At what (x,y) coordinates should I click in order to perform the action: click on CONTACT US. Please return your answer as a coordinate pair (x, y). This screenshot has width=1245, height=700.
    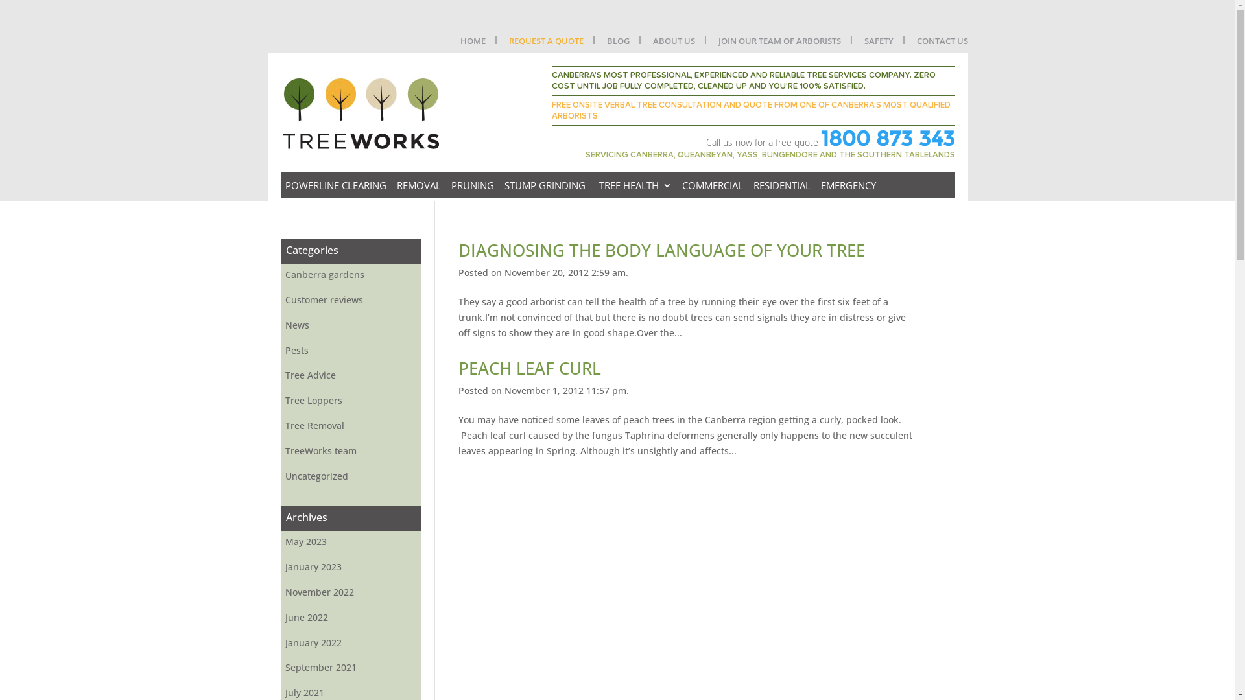
    Looking at the image, I should click on (943, 44).